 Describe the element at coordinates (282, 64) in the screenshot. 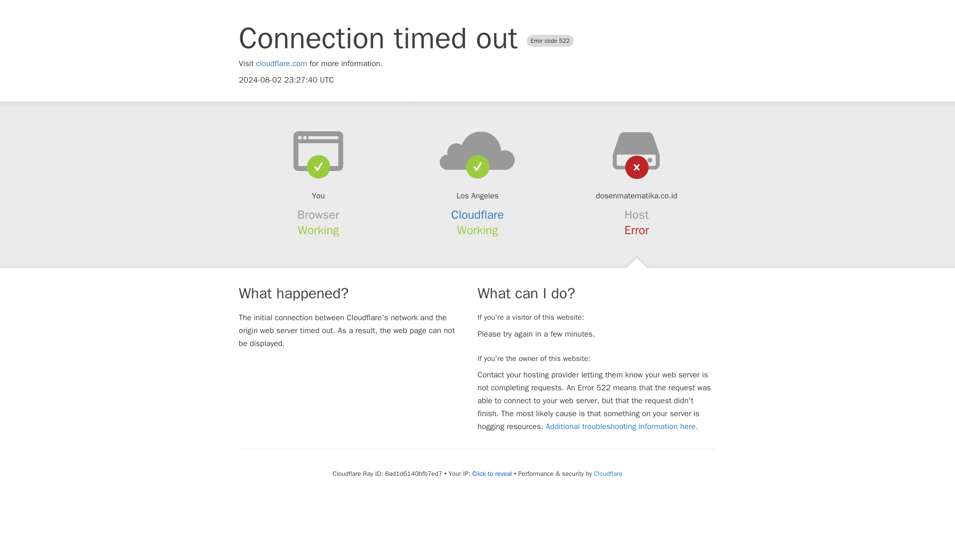

I see `cloudflare.com` at that location.